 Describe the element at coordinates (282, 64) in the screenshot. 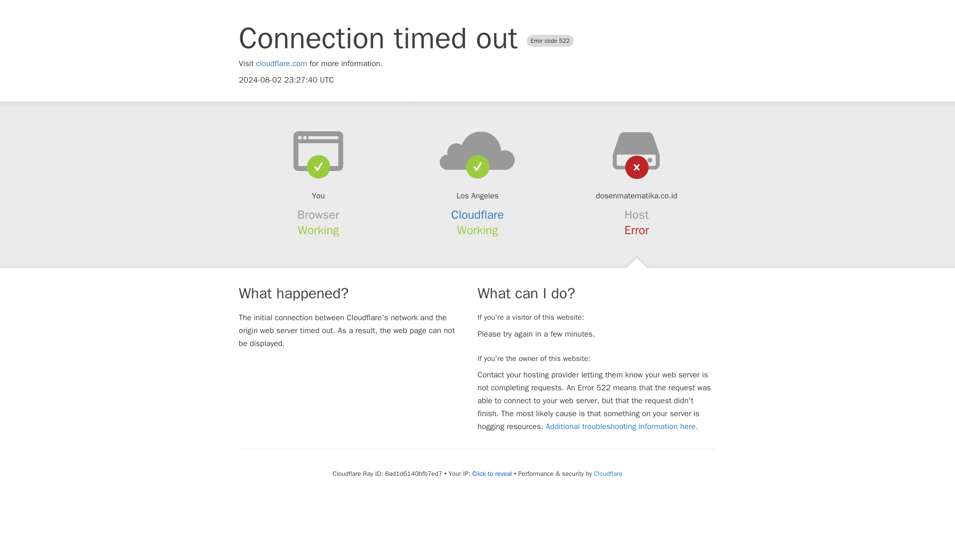

I see `cloudflare.com` at that location.